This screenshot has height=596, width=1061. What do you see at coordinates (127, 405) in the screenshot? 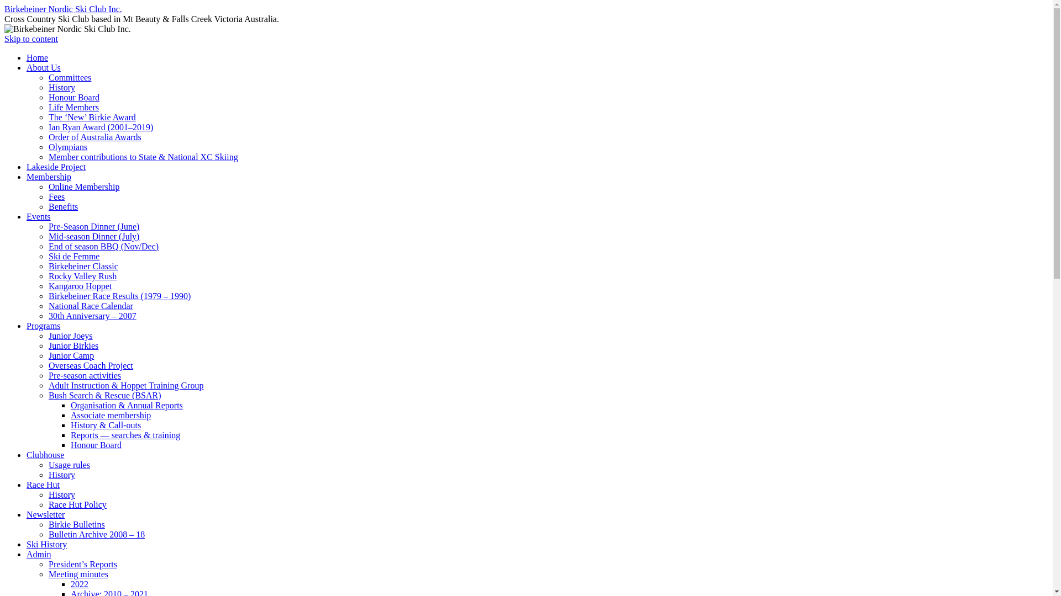
I see `Organisation & Annual Reports` at bounding box center [127, 405].